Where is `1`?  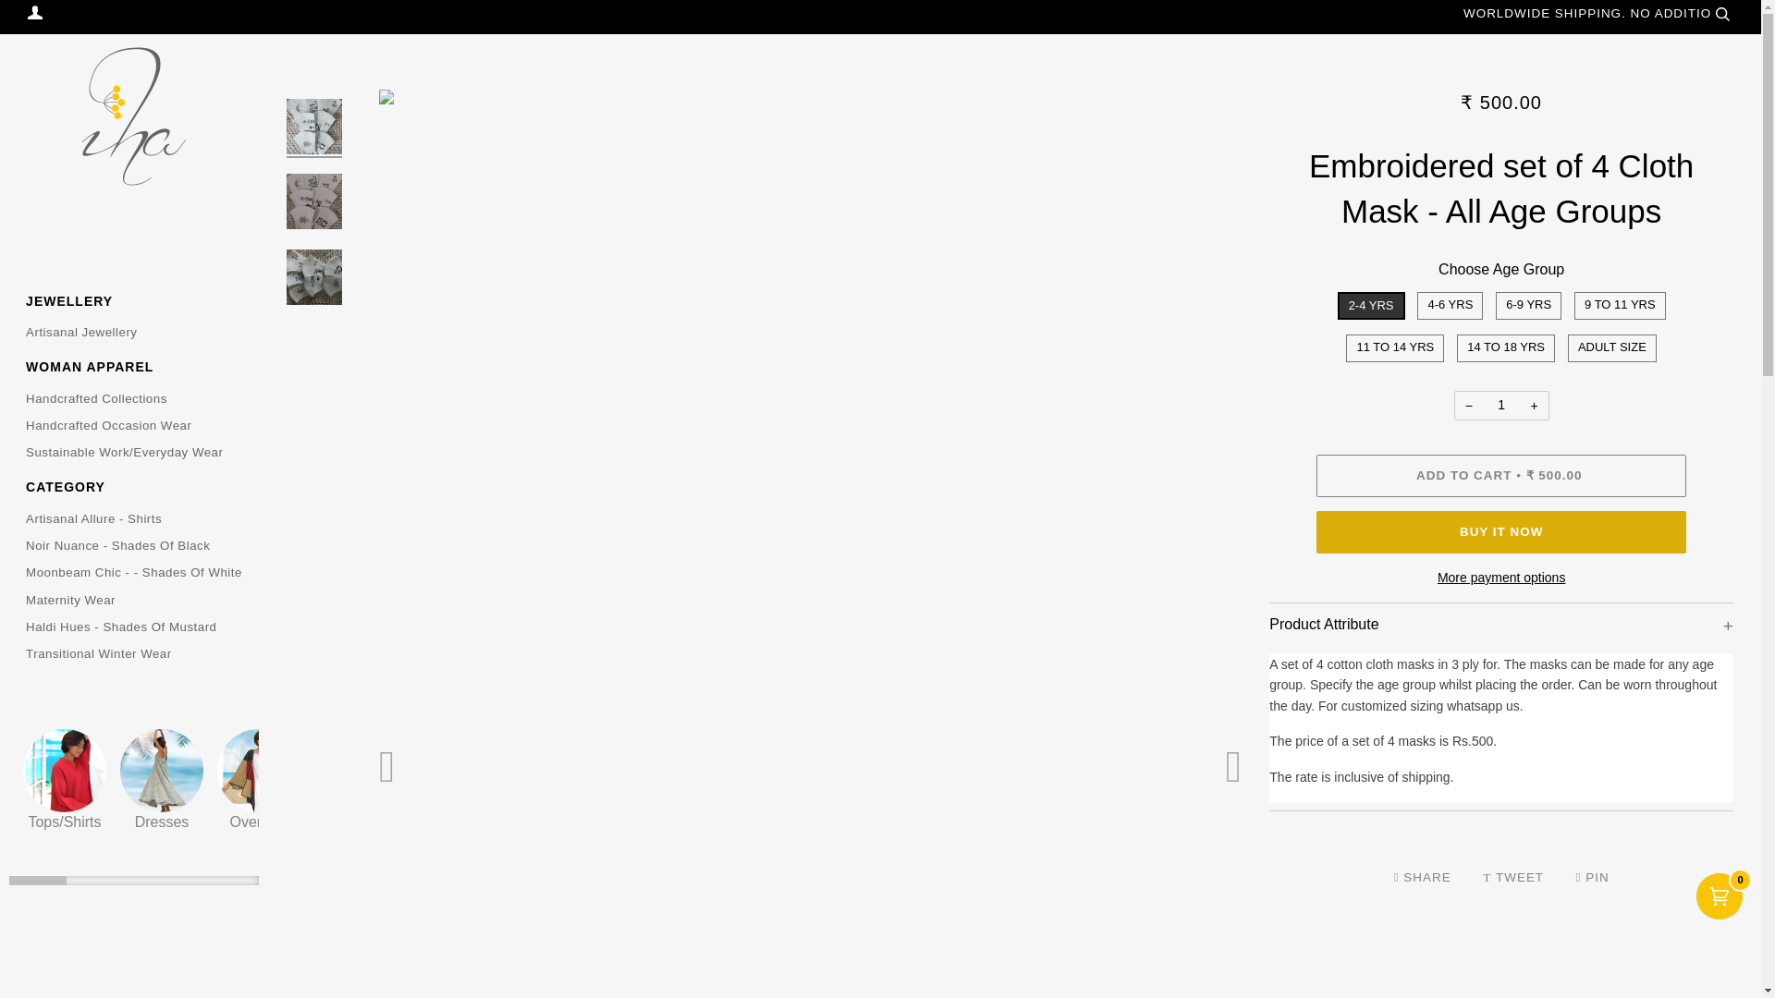 1 is located at coordinates (1501, 405).